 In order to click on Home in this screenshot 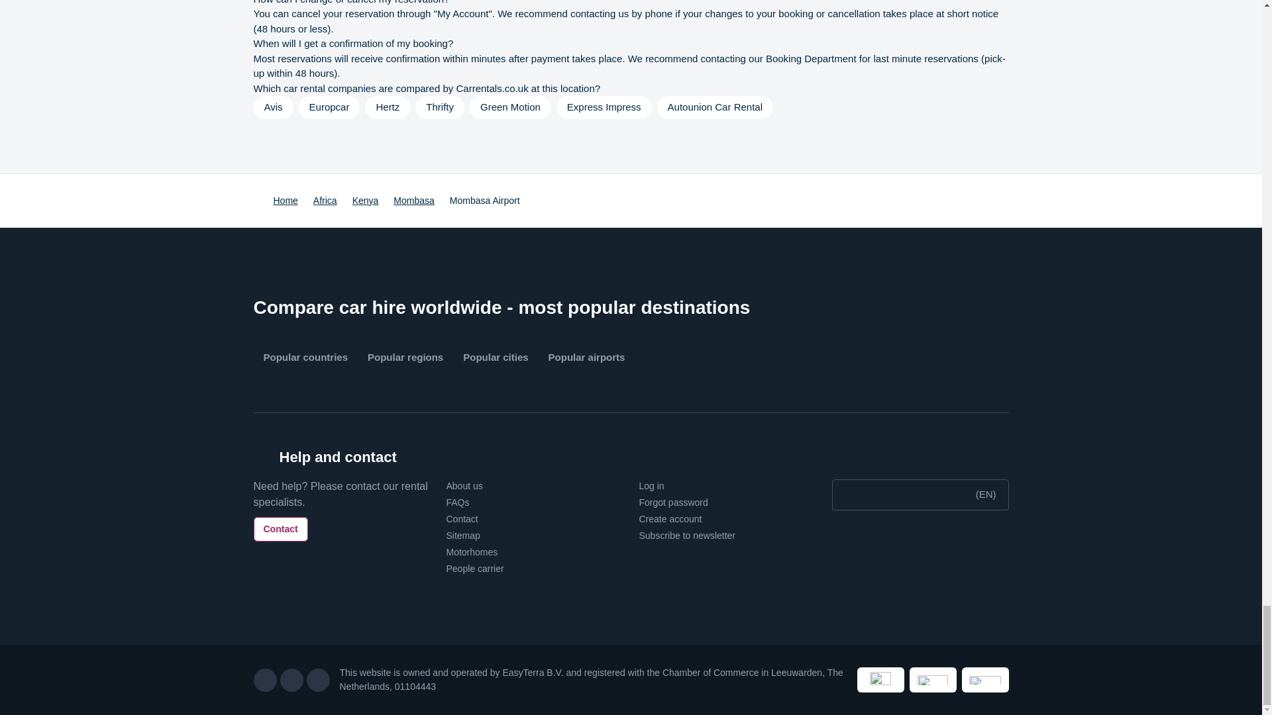, I will do `click(285, 201)`.